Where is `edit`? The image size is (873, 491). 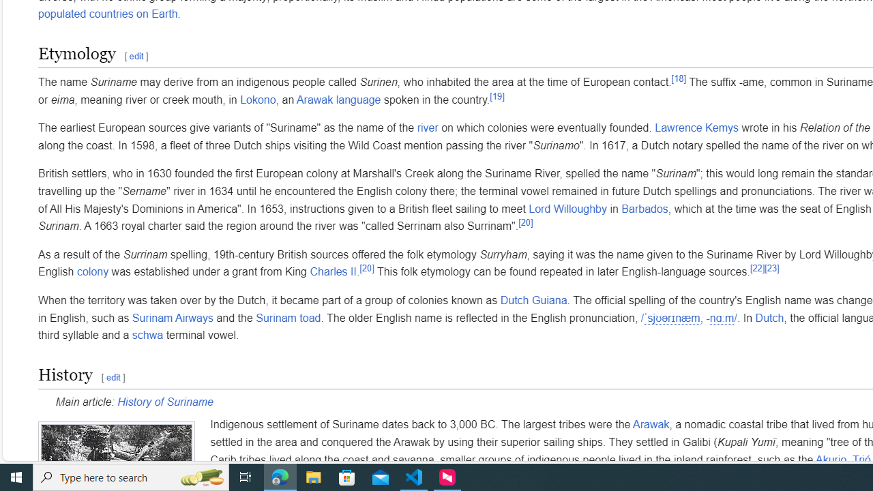
edit is located at coordinates (113, 376).